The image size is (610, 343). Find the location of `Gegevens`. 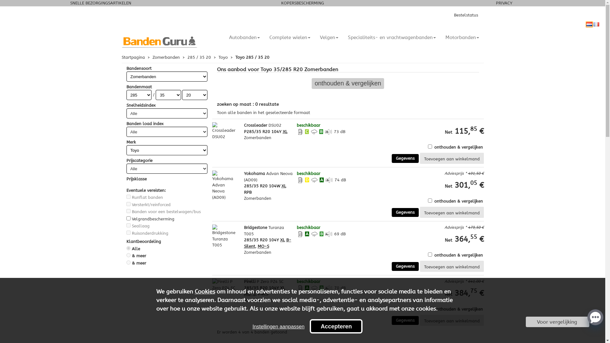

Gegevens is located at coordinates (405, 158).